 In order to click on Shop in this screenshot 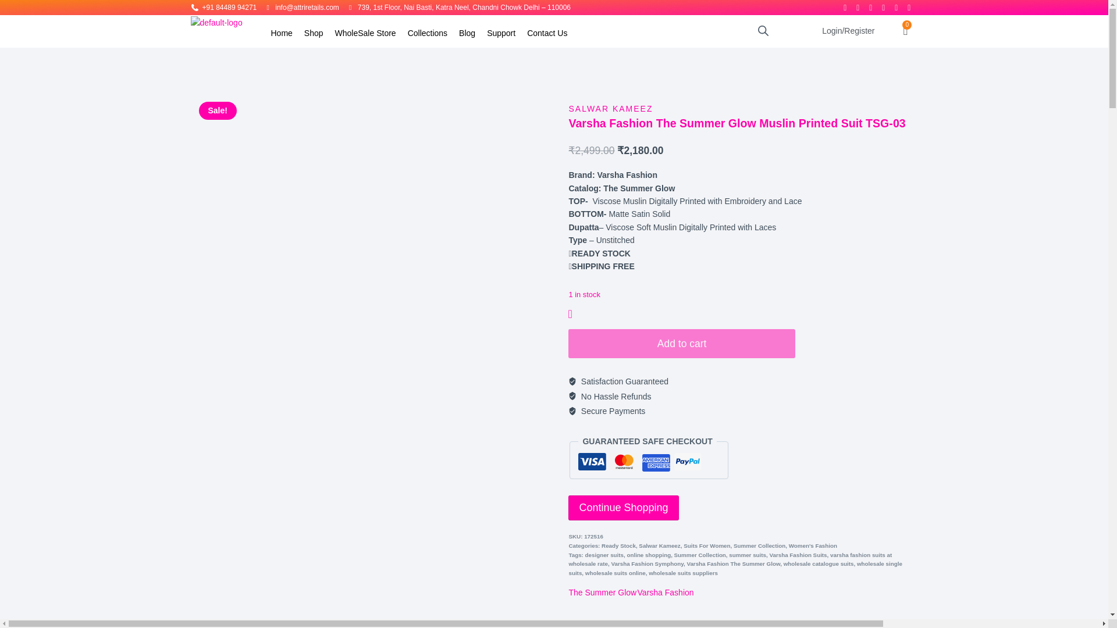, I will do `click(314, 33)`.